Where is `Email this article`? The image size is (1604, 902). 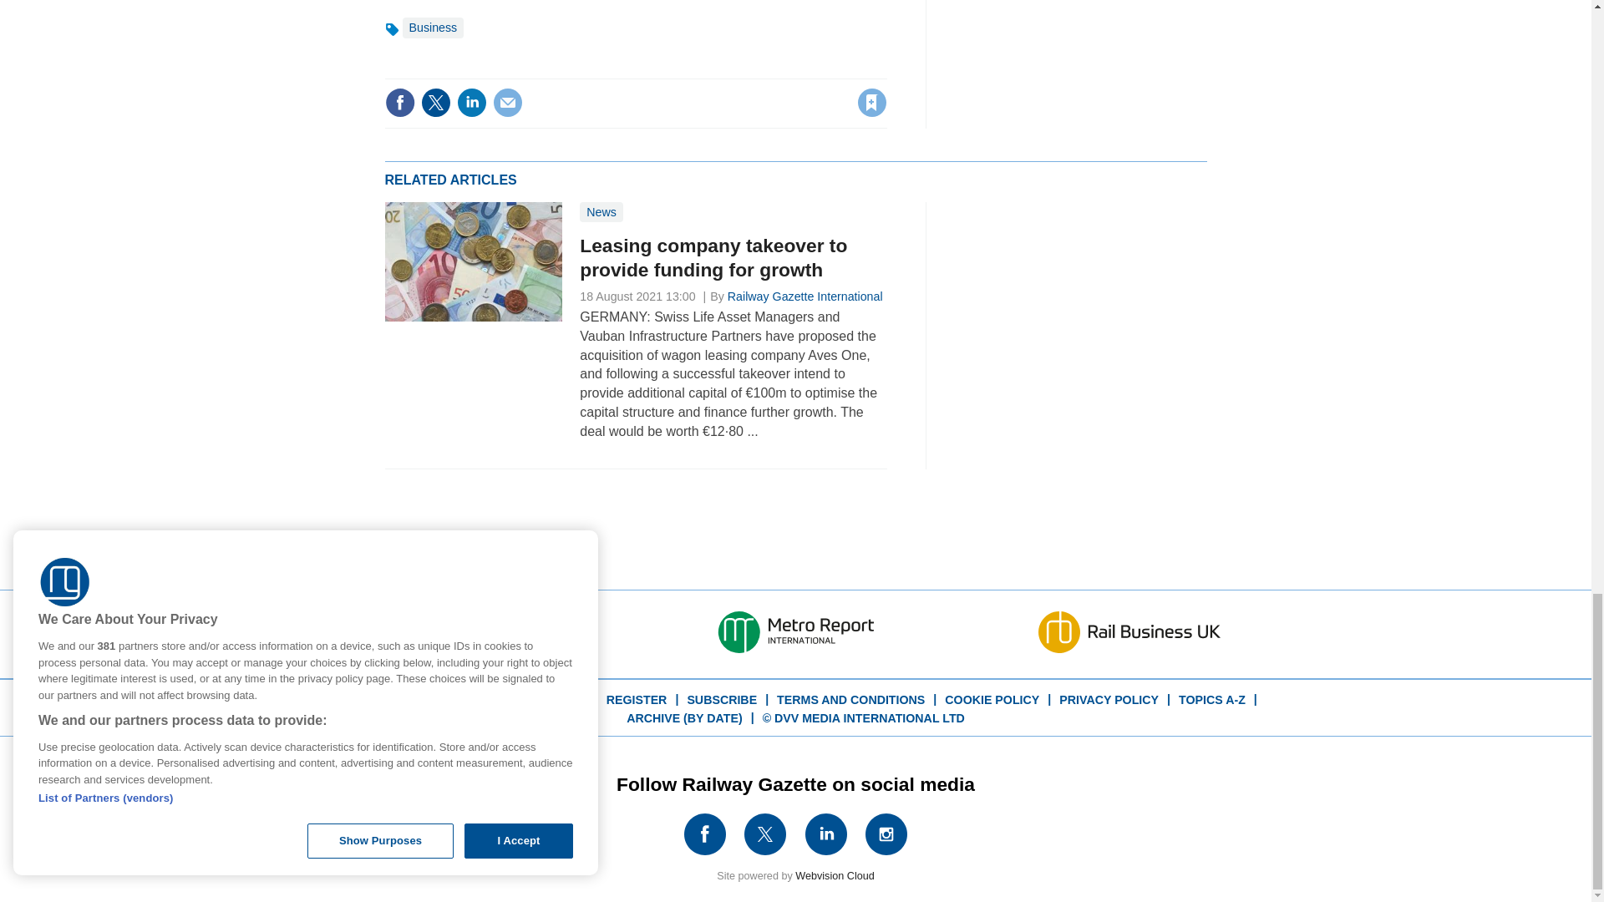
Email this article is located at coordinates (507, 102).